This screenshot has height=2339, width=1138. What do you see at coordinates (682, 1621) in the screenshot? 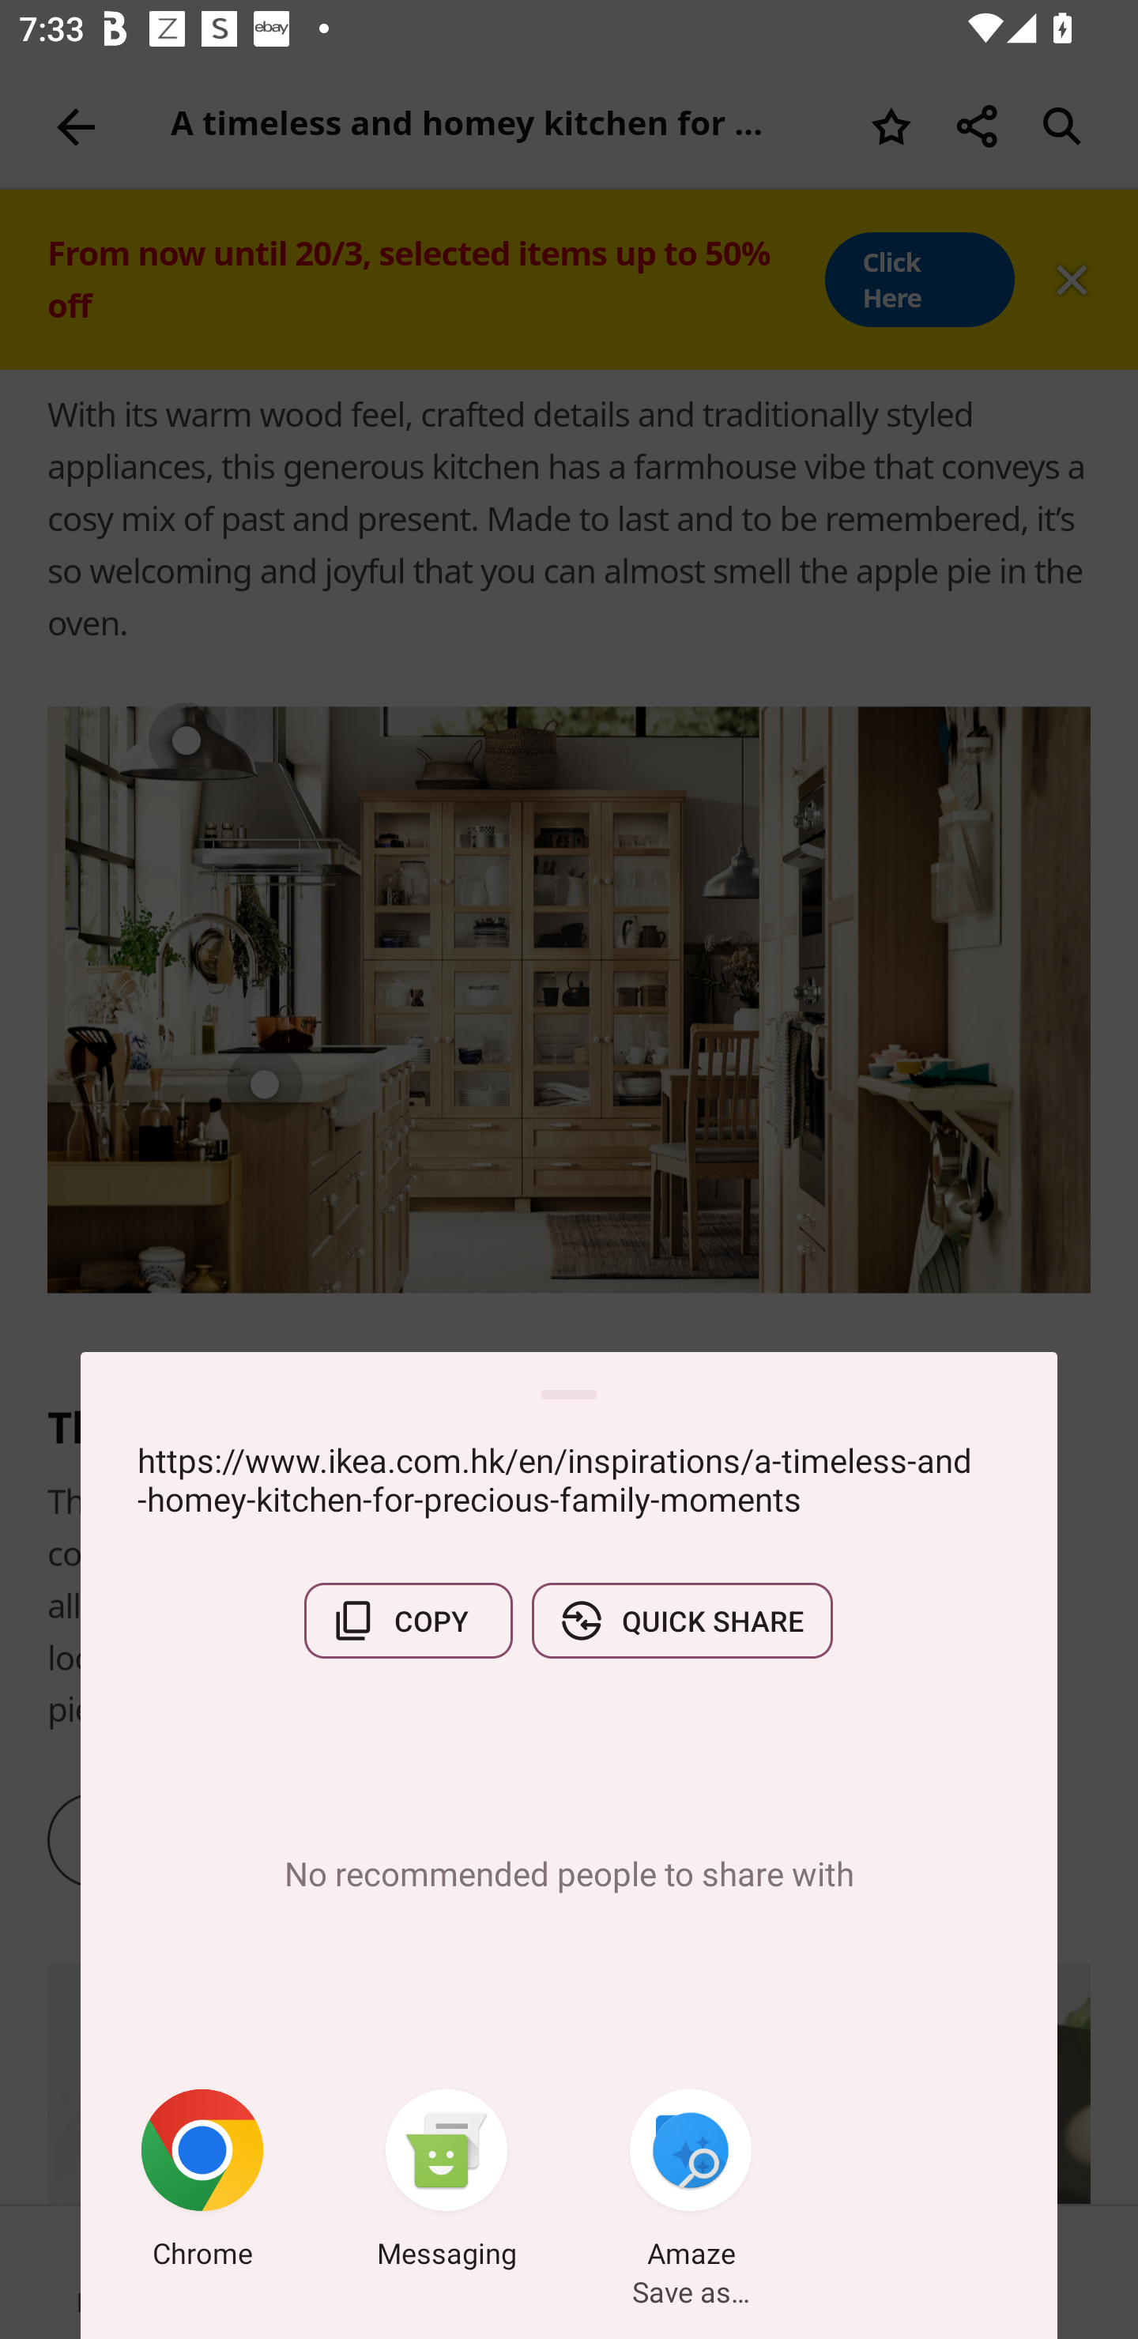
I see `QUICK SHARE` at bounding box center [682, 1621].